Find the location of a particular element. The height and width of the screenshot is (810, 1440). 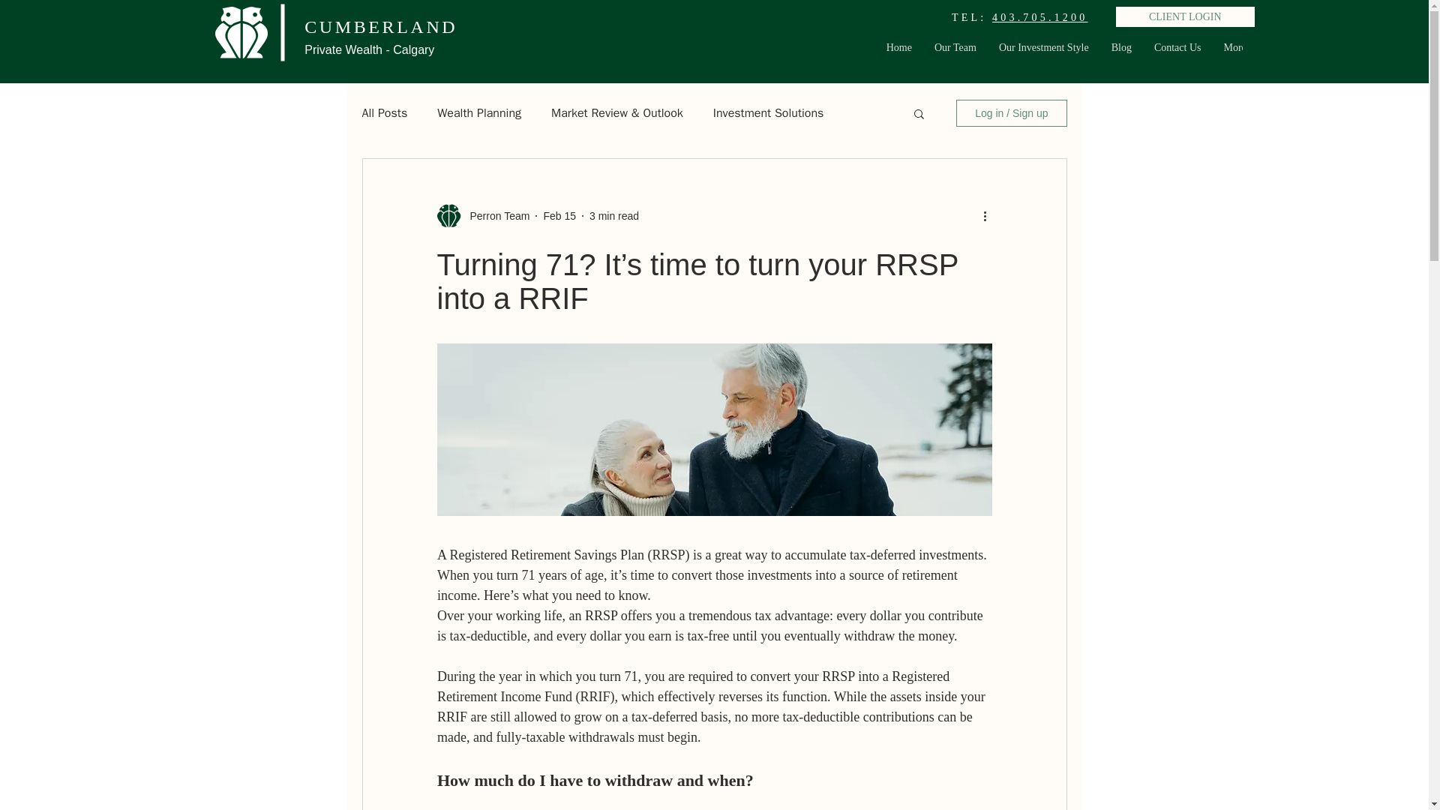

Perron Team is located at coordinates (495, 216).